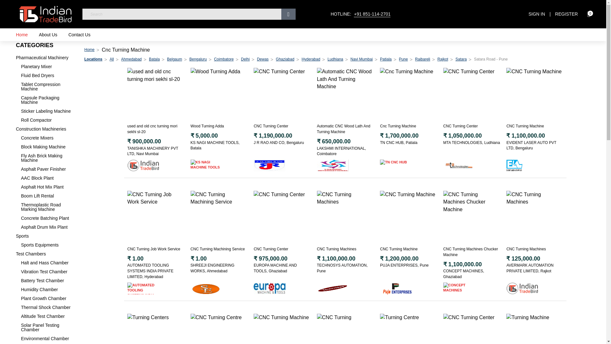 The height and width of the screenshot is (344, 611). I want to click on Fluid Bed Dryers, so click(48, 75).